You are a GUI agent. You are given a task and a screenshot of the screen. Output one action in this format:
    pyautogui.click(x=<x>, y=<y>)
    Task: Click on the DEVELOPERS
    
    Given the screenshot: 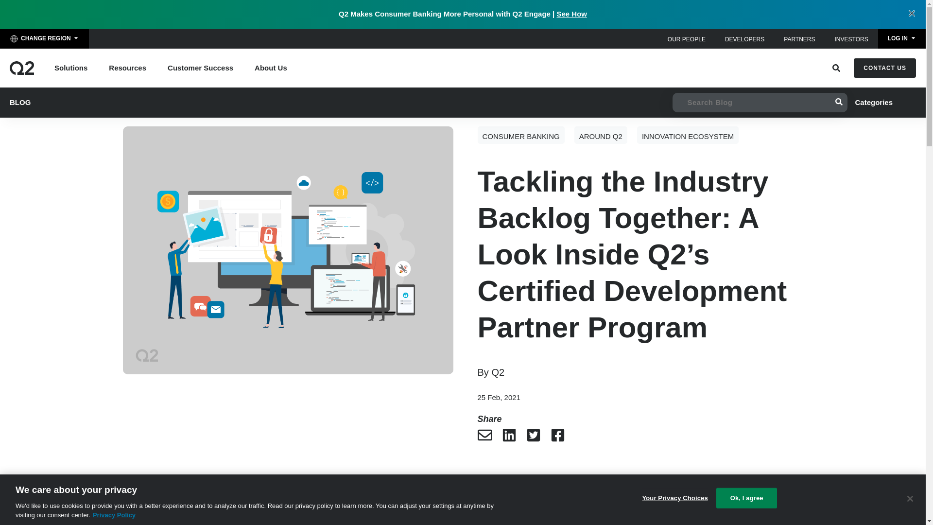 What is the action you would take?
    pyautogui.click(x=744, y=39)
    